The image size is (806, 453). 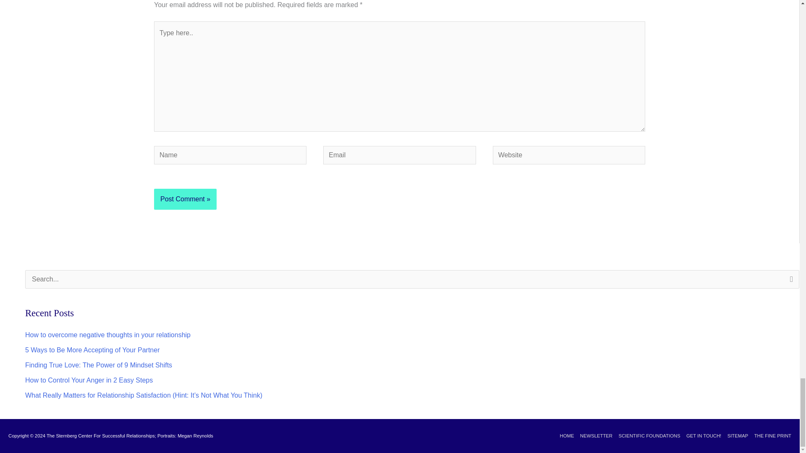 I want to click on NEWSLETTER, so click(x=594, y=435).